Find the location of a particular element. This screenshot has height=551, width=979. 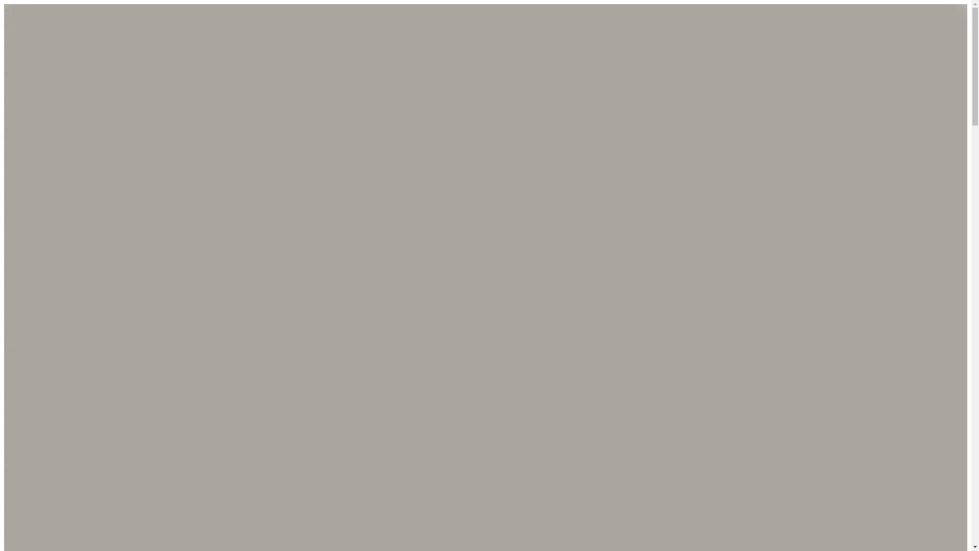

Eiffel Tower With Seine River Cruise is located at coordinates (65, 506).